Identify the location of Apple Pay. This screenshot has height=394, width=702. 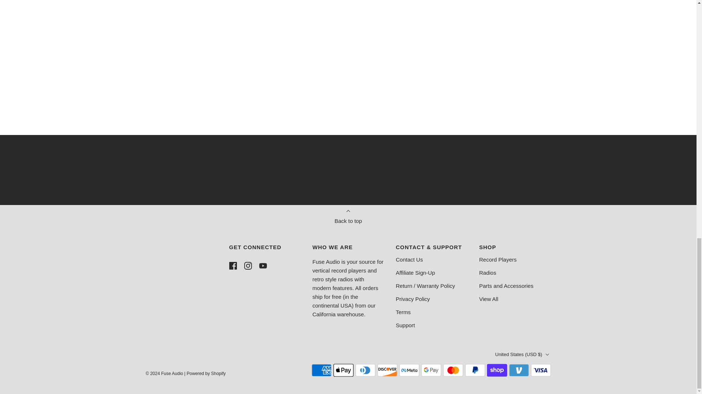
(344, 370).